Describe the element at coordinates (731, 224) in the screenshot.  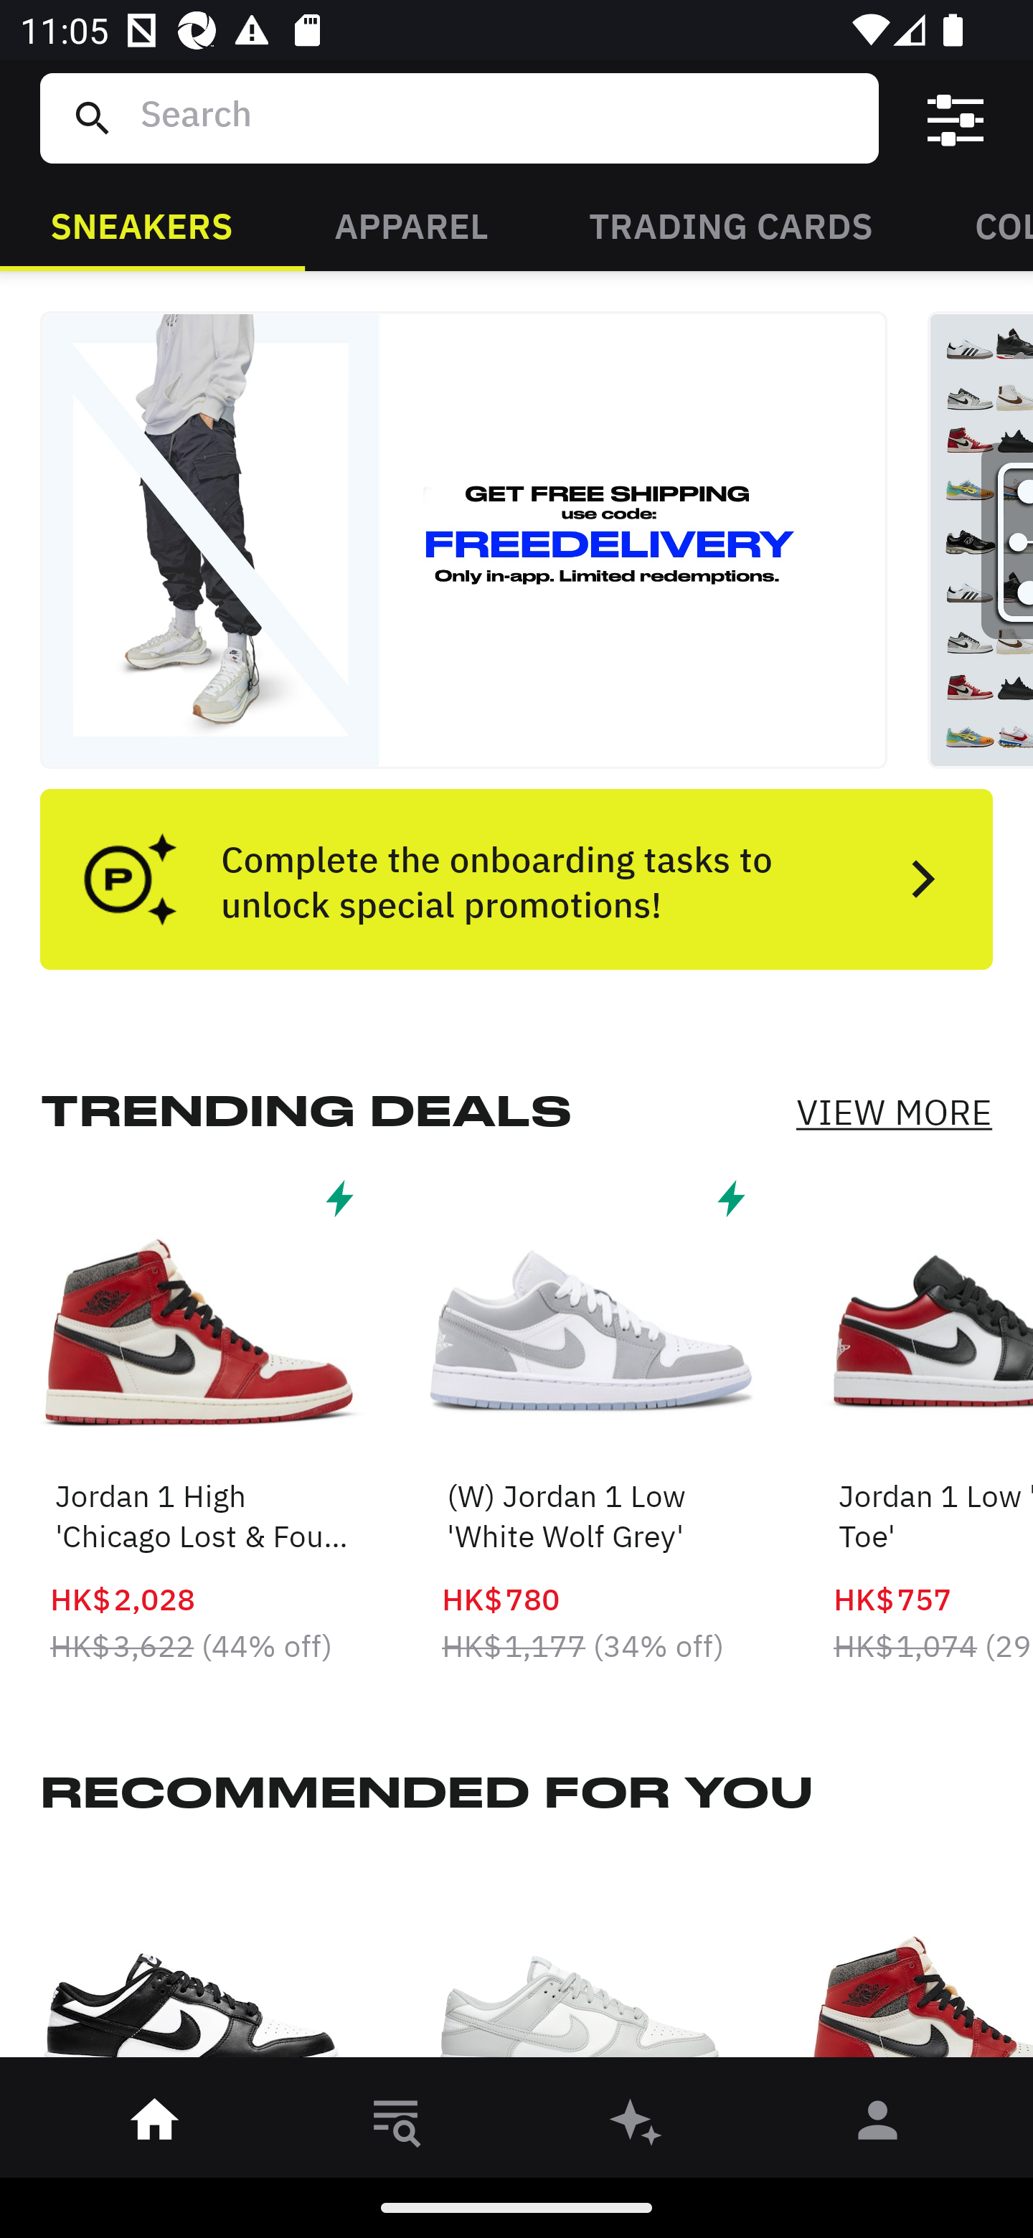
I see `TRADING CARDS` at that location.